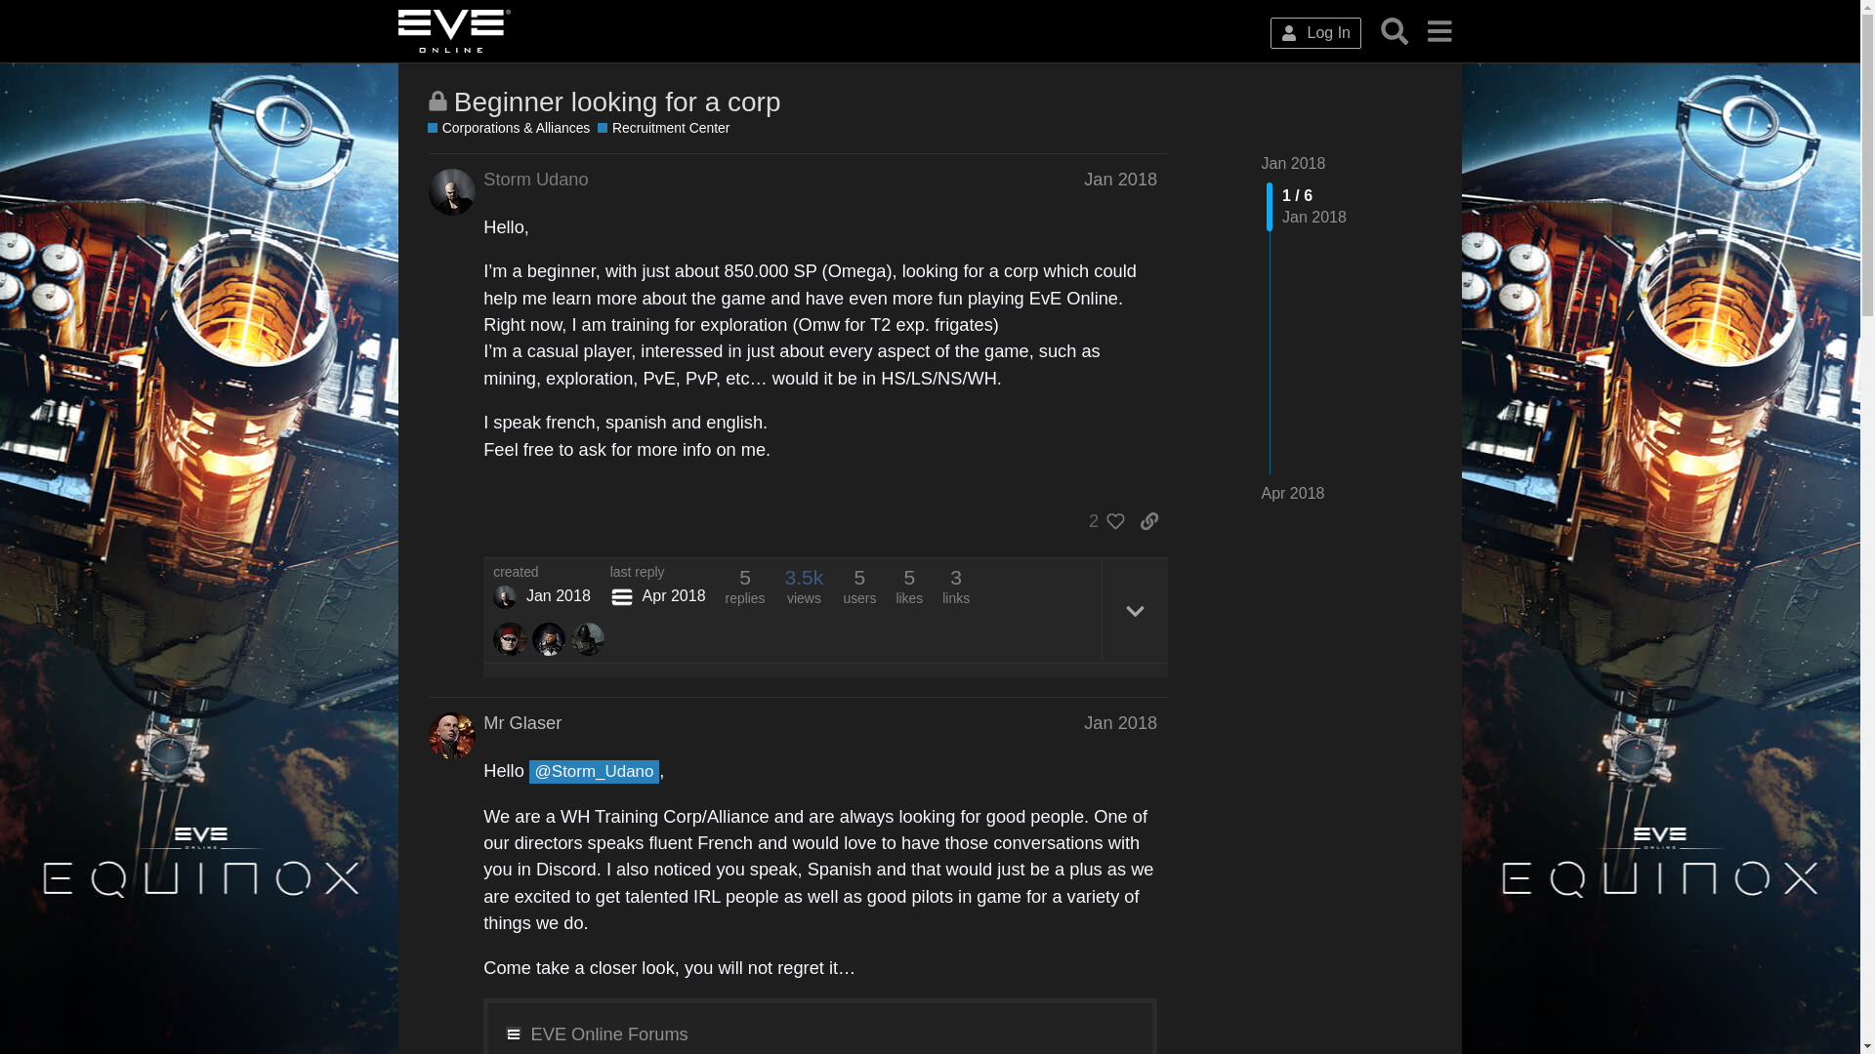 This screenshot has height=1054, width=1875. I want to click on Jan 2018, so click(1119, 180).